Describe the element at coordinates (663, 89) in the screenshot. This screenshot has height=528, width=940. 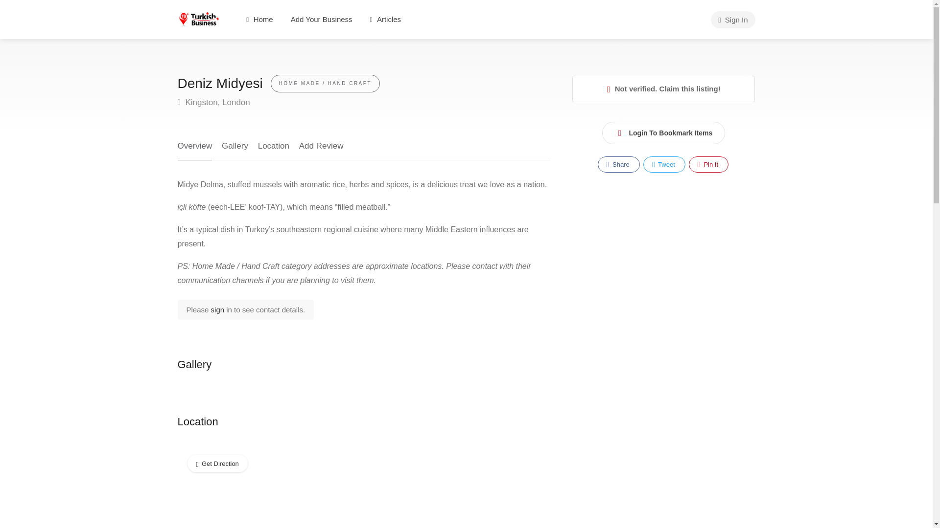
I see `Not verified. Claim this listing!` at that location.